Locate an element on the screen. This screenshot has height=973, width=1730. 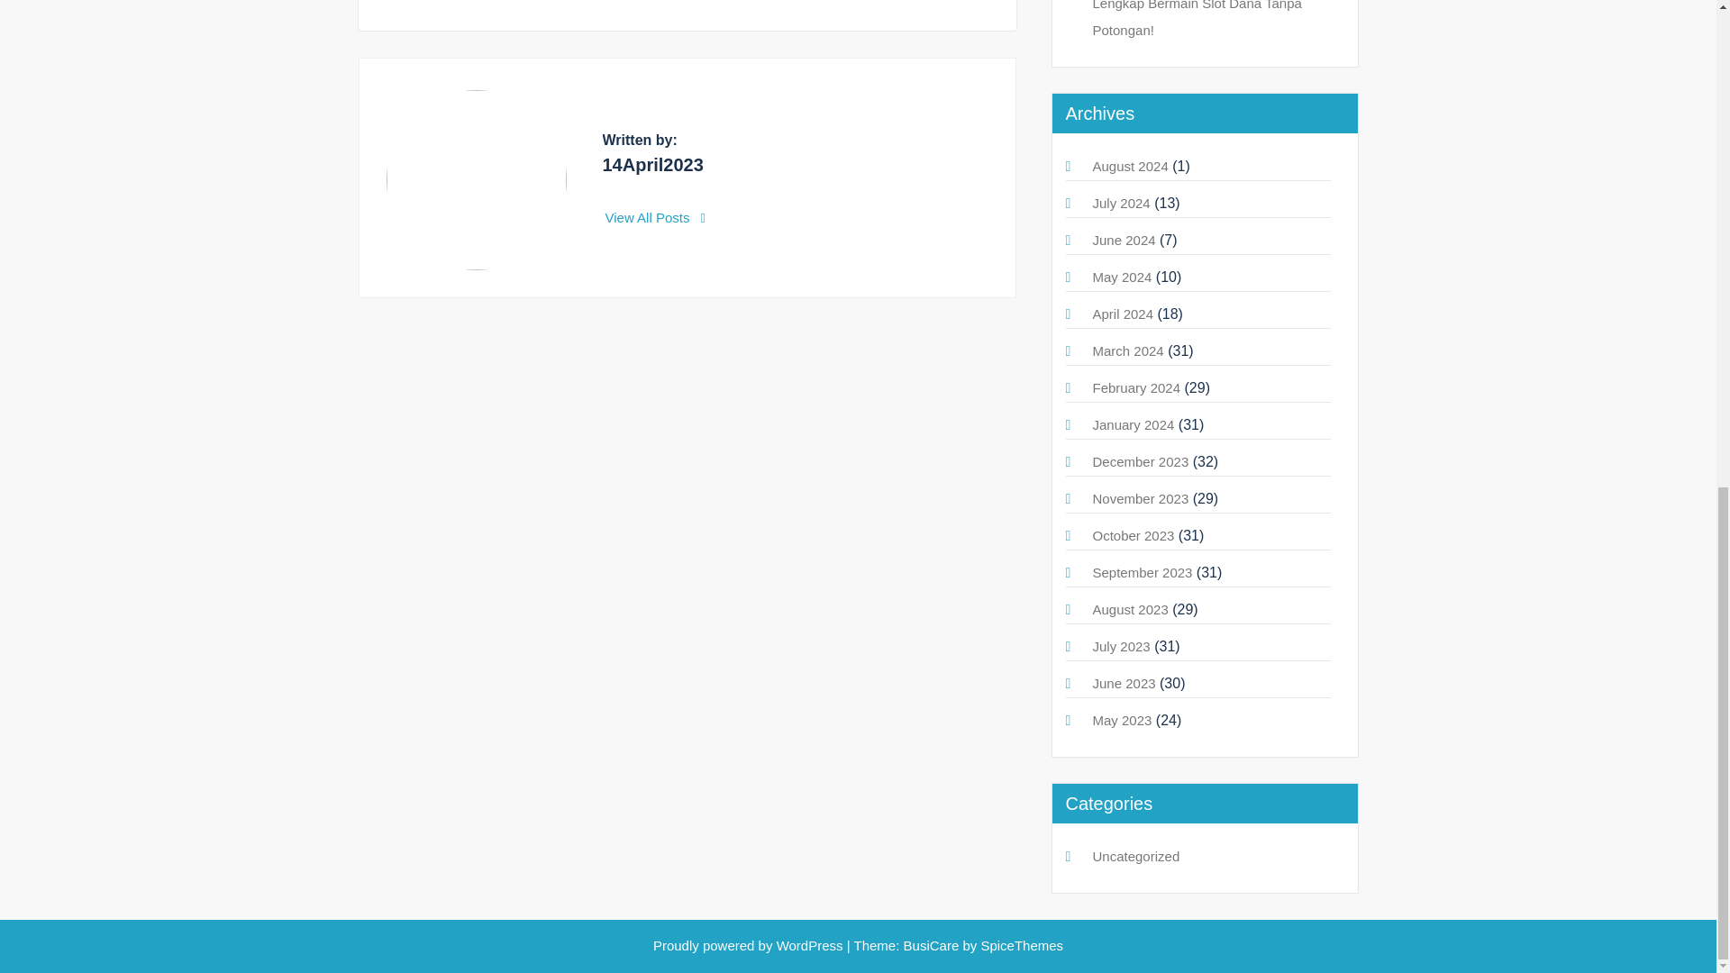
August 2023 is located at coordinates (1130, 609).